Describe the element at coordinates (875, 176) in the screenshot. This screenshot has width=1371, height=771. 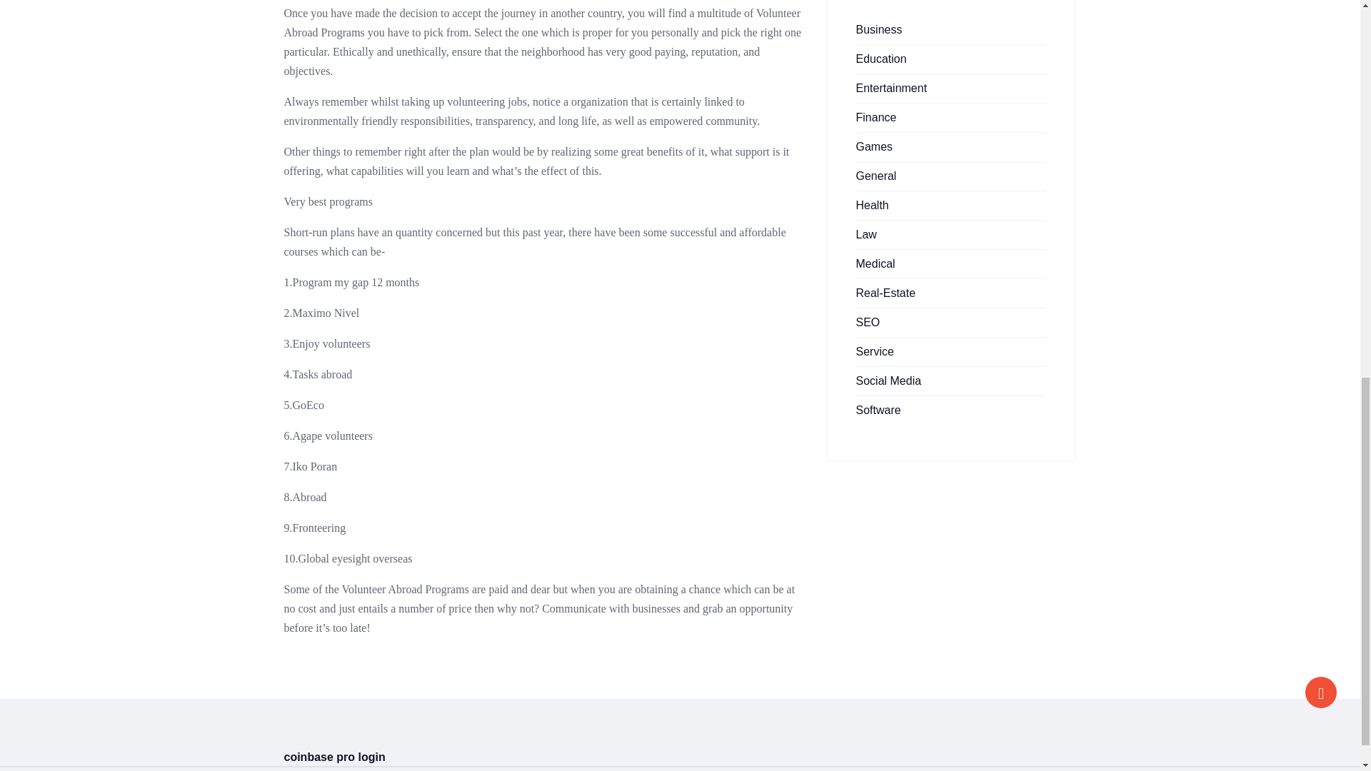
I see `General` at that location.